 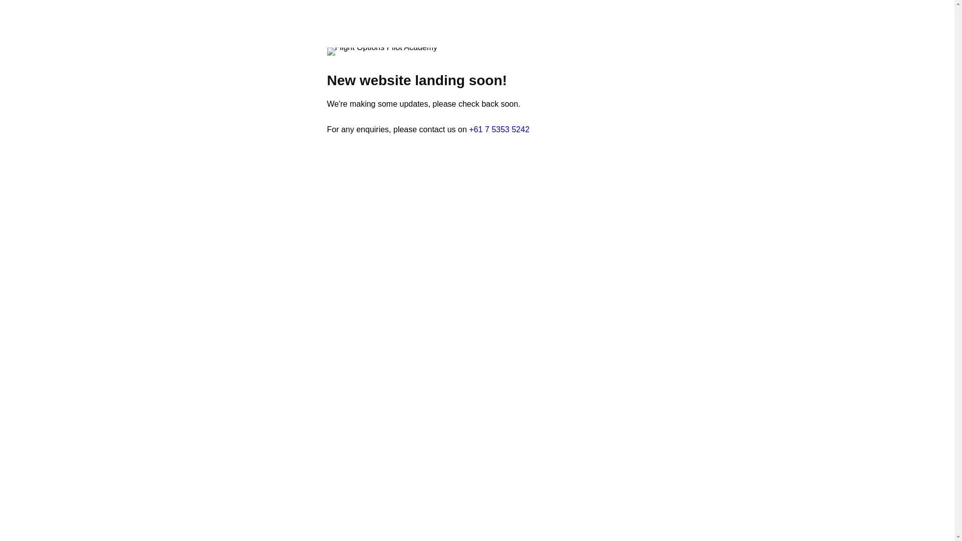 What do you see at coordinates (499, 129) in the screenshot?
I see `+61 7 5353 5242` at bounding box center [499, 129].